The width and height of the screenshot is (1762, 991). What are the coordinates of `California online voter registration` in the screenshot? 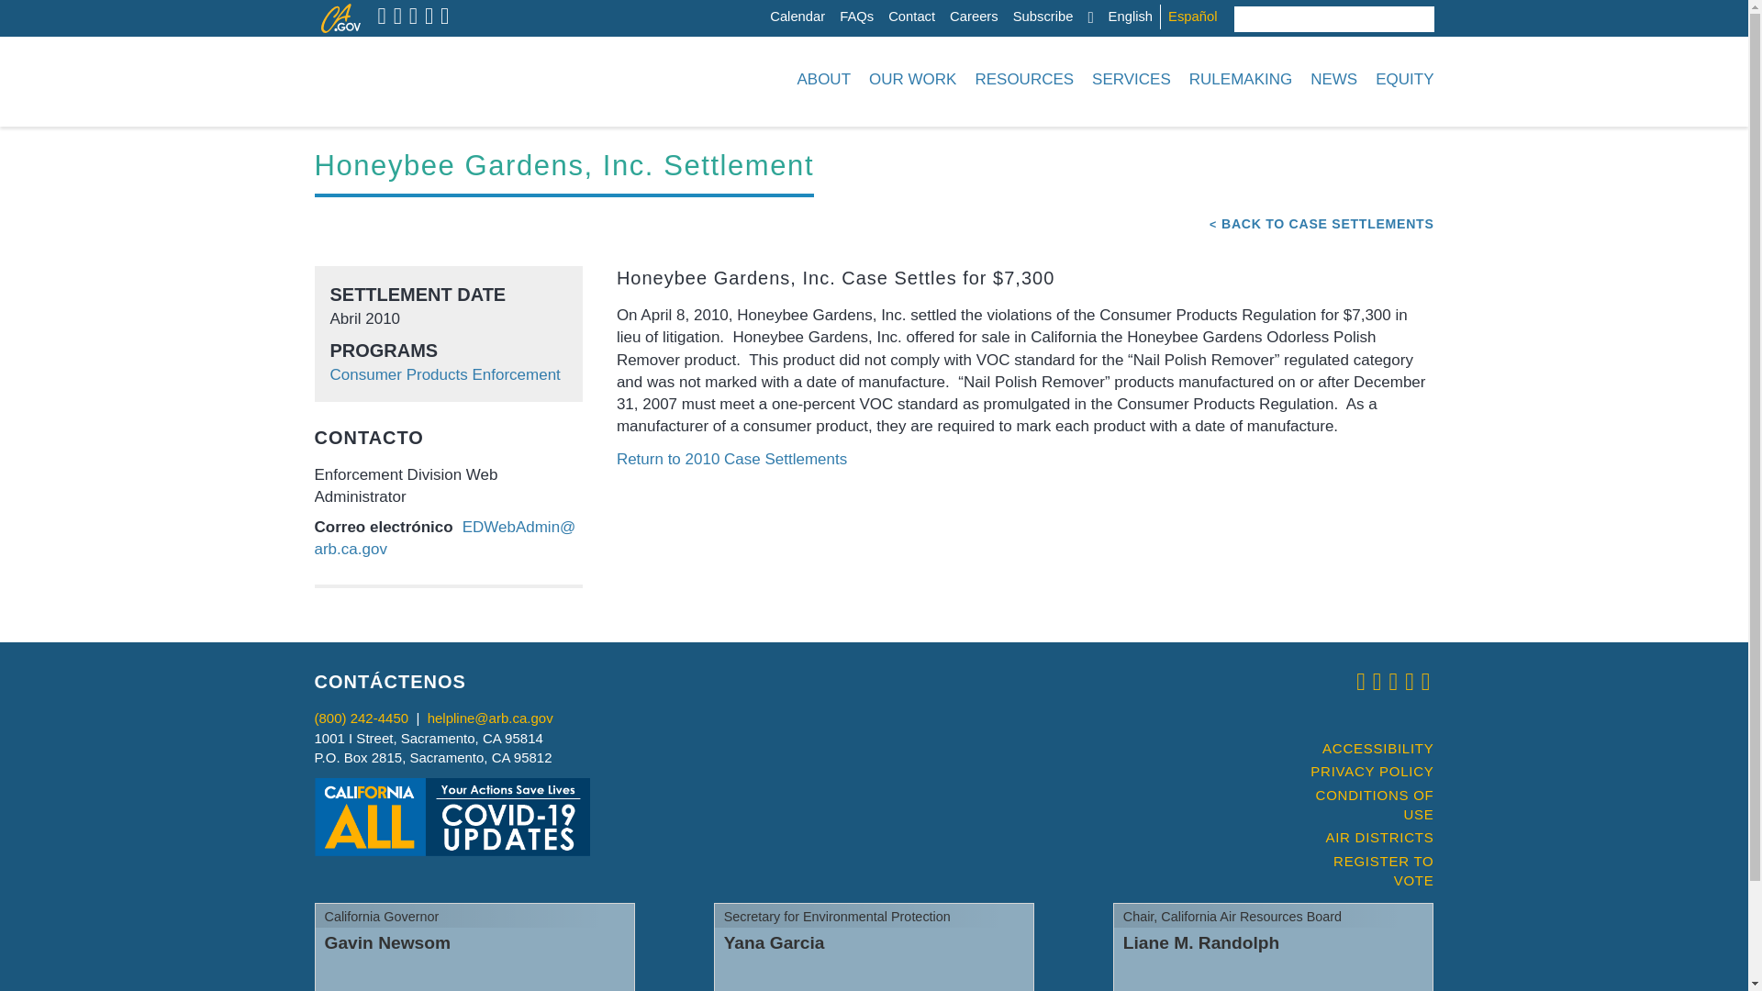 It's located at (1364, 871).